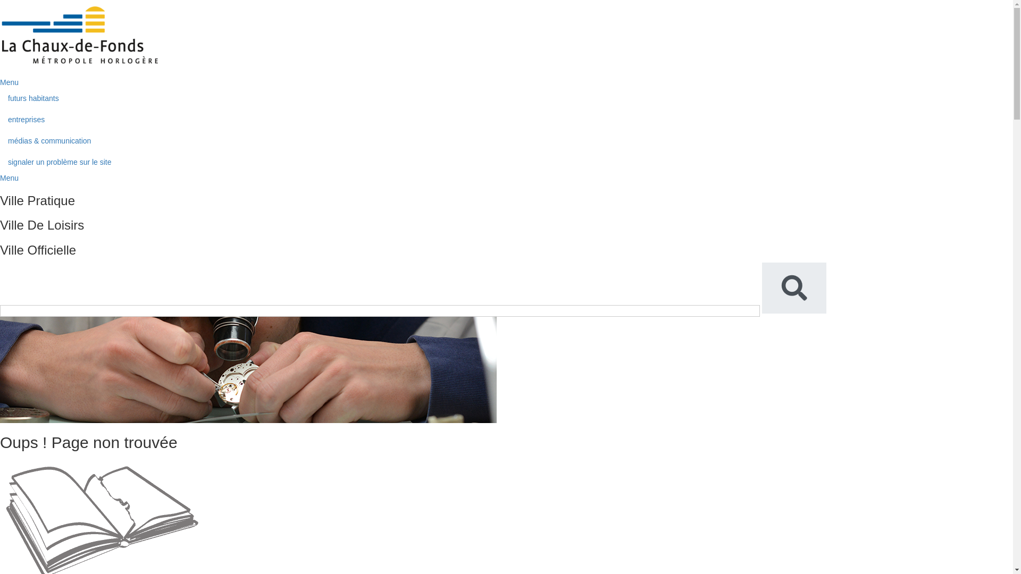 The image size is (1021, 574). Describe the element at coordinates (794, 288) in the screenshot. I see `rechercher` at that location.